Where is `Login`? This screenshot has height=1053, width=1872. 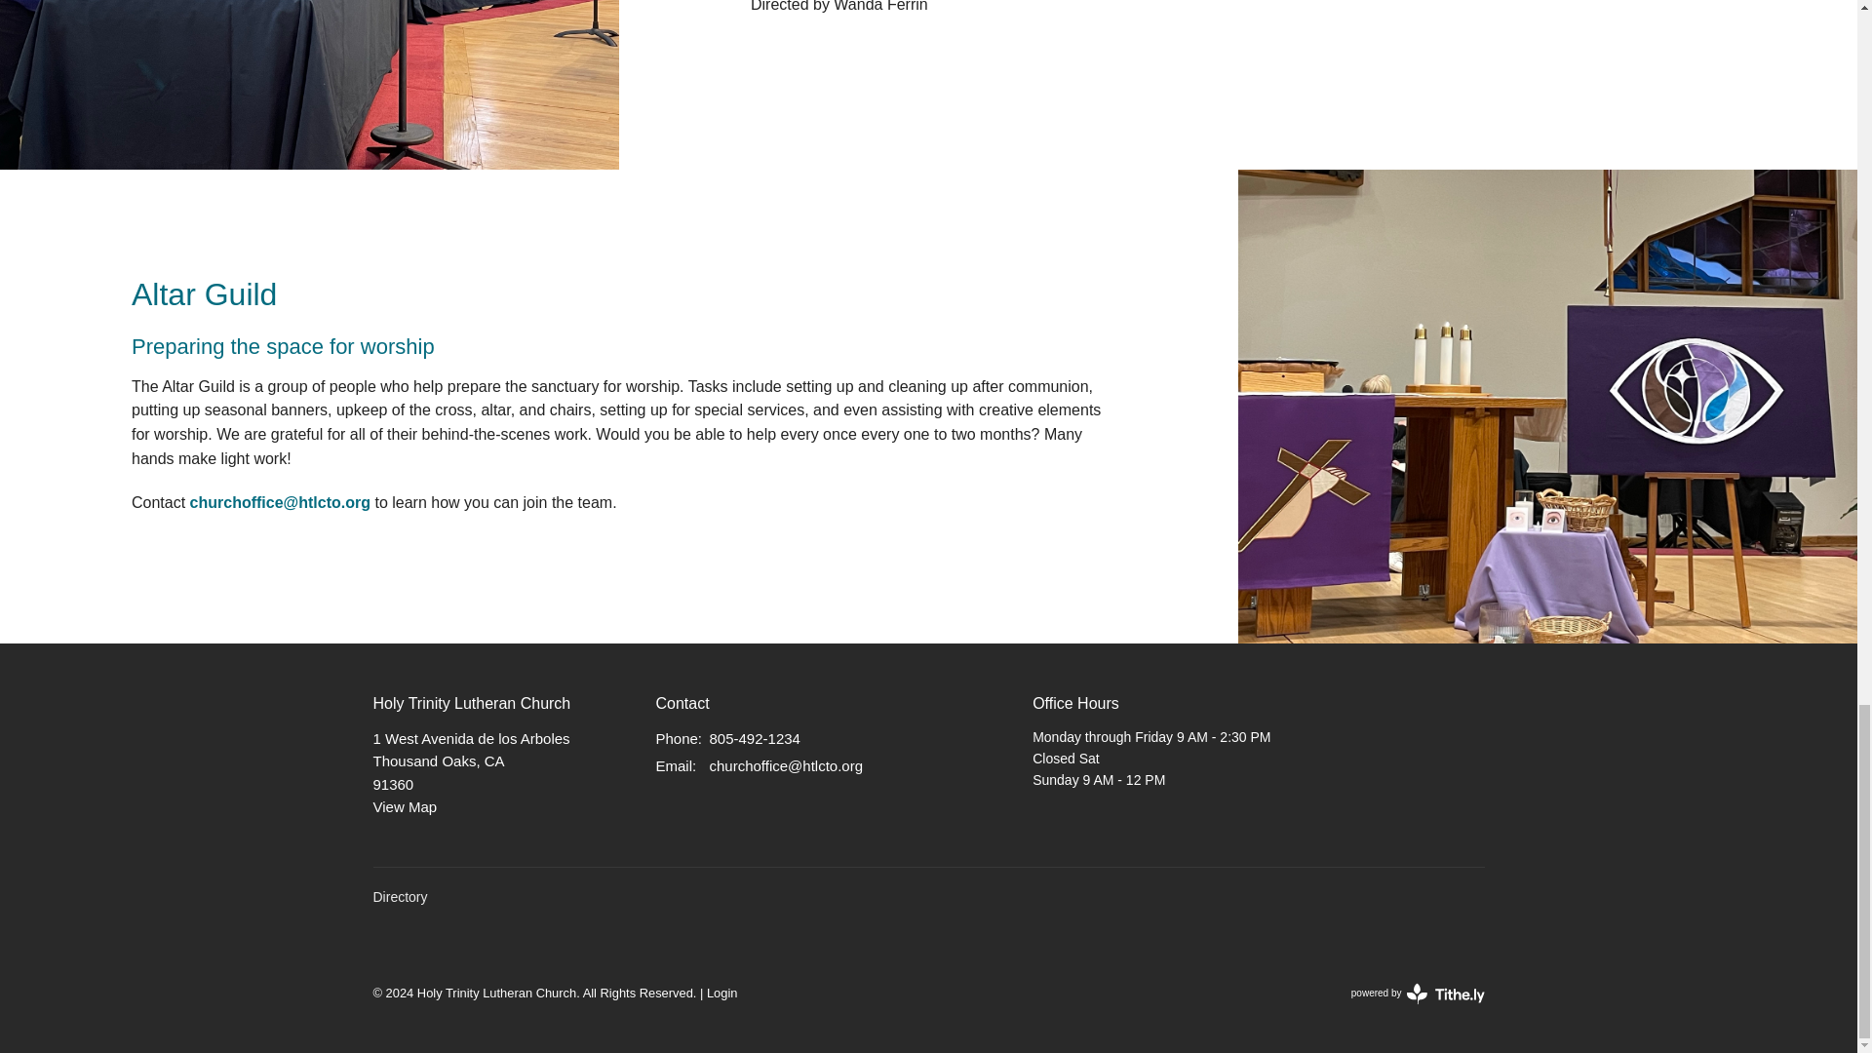
Login is located at coordinates (721, 993).